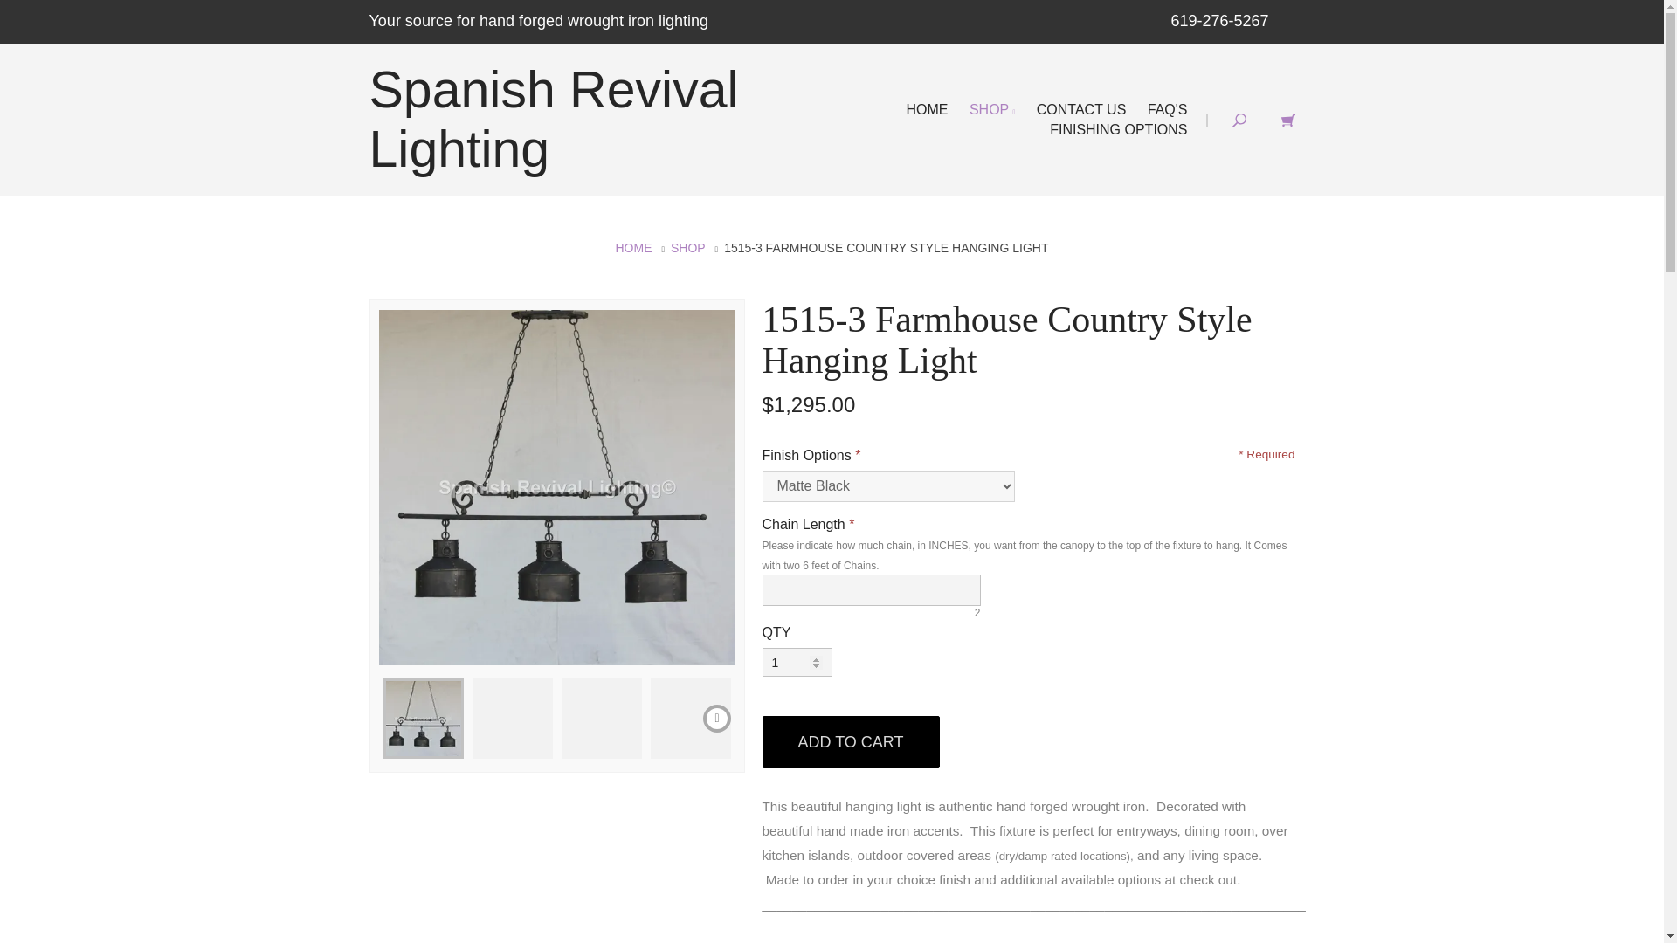  I want to click on FAQ'S, so click(1167, 108).